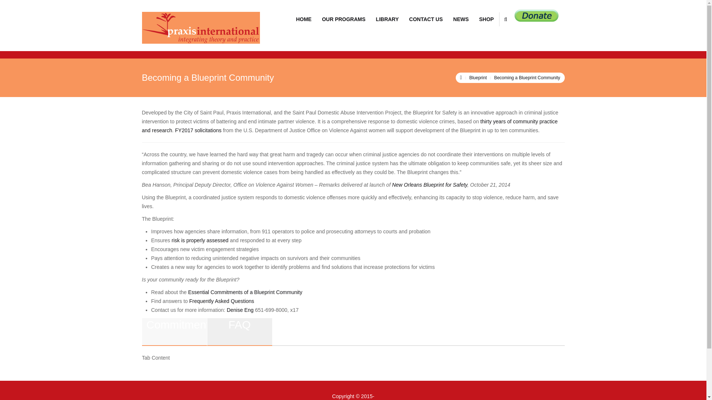  What do you see at coordinates (487, 19) in the screenshot?
I see `SHOP` at bounding box center [487, 19].